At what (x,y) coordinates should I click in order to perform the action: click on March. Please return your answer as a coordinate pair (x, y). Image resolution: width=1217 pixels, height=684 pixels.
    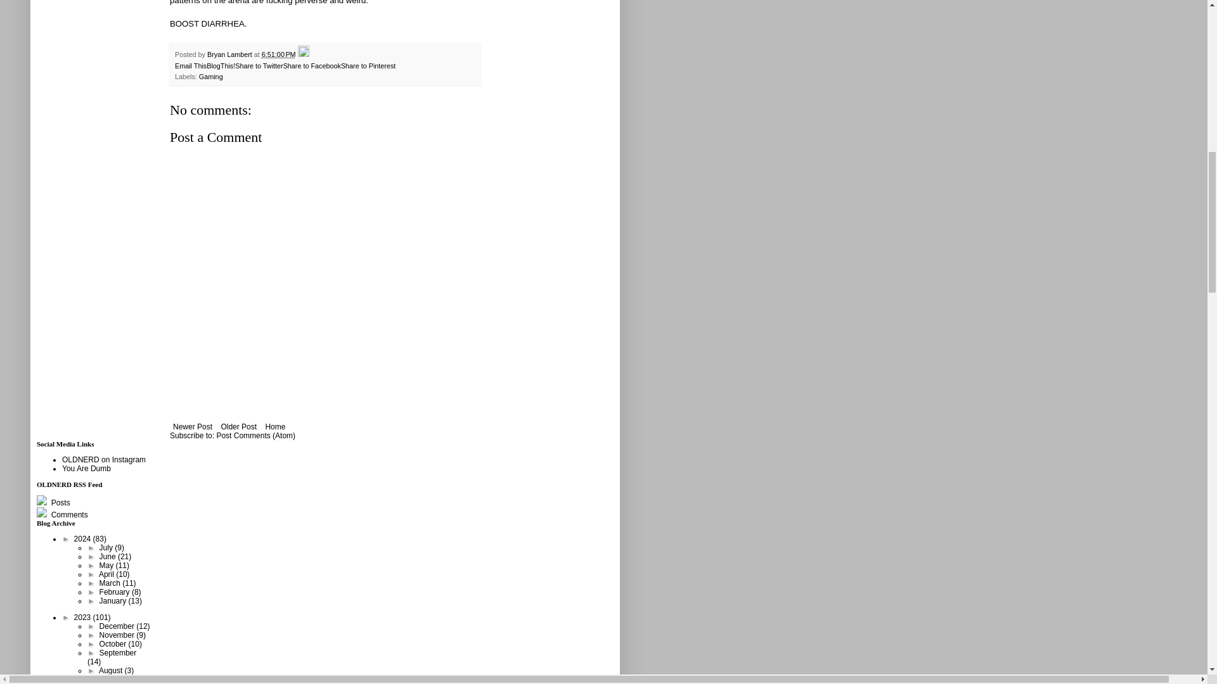
    Looking at the image, I should click on (111, 583).